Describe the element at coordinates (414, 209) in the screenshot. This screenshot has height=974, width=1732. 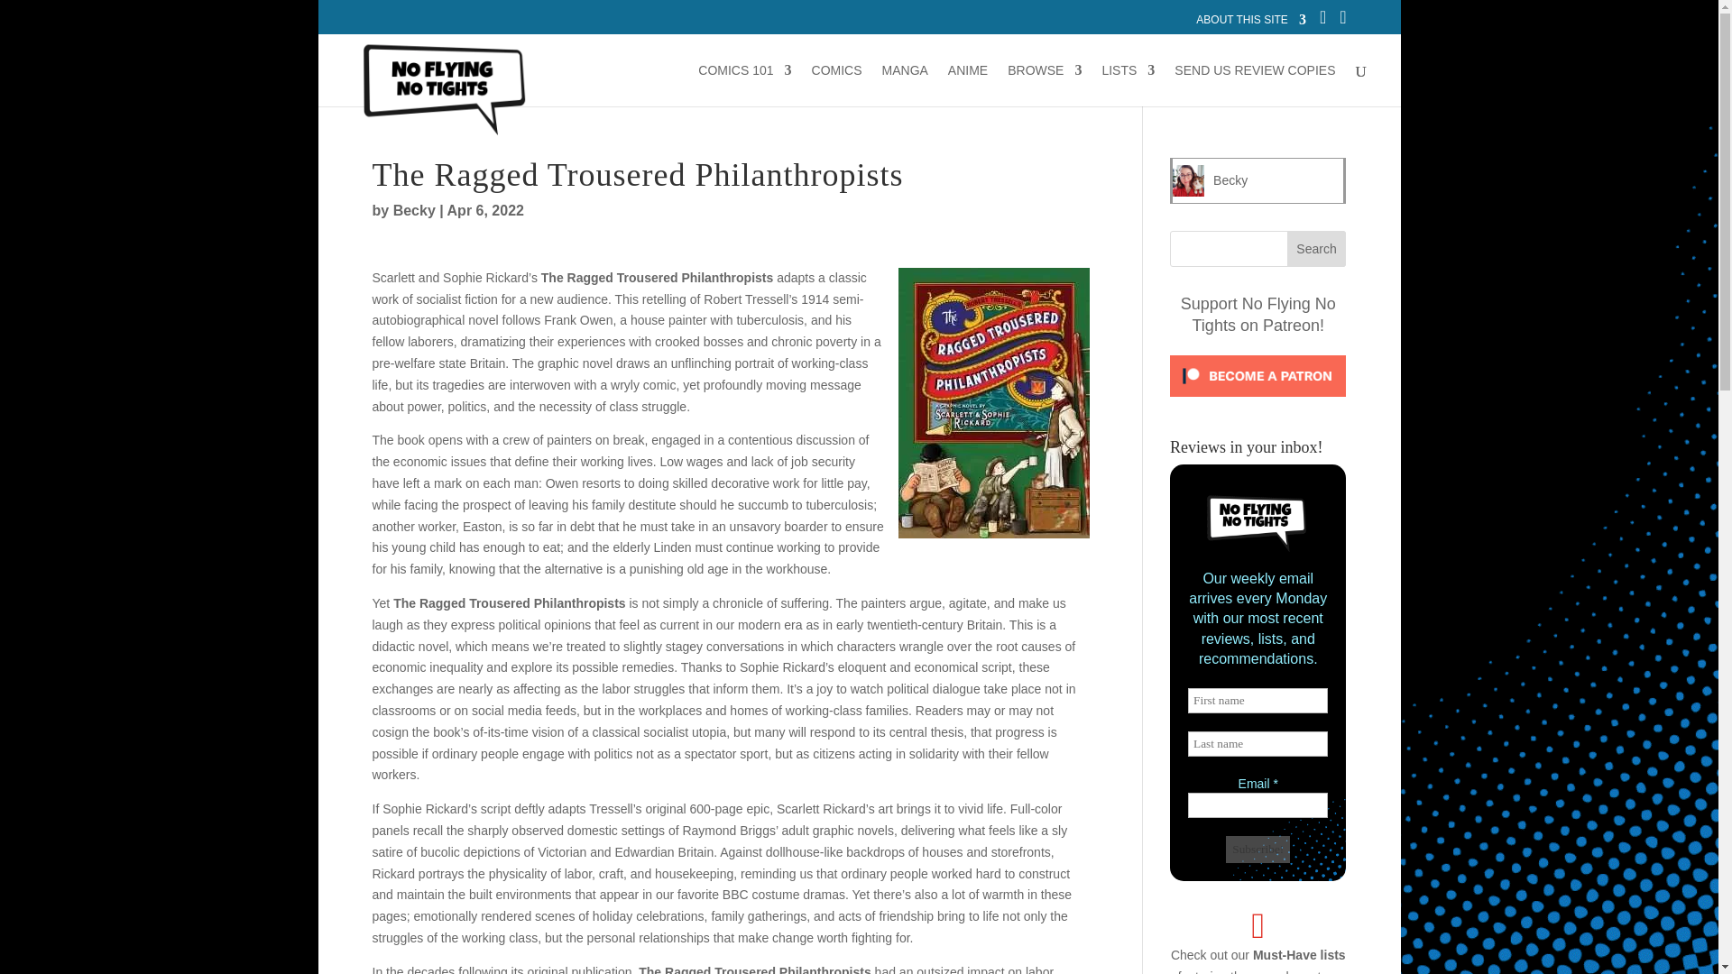
I see `Posts by Becky` at that location.